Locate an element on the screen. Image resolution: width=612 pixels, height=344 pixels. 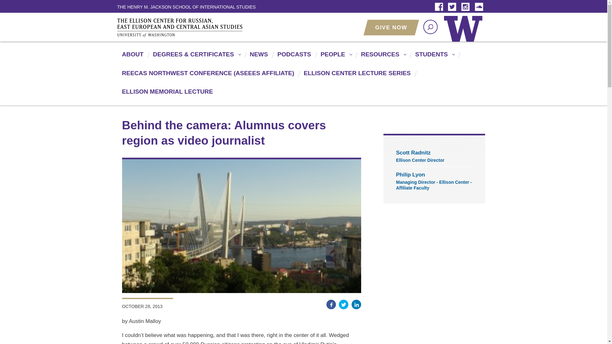
Soundcloud is located at coordinates (479, 7).